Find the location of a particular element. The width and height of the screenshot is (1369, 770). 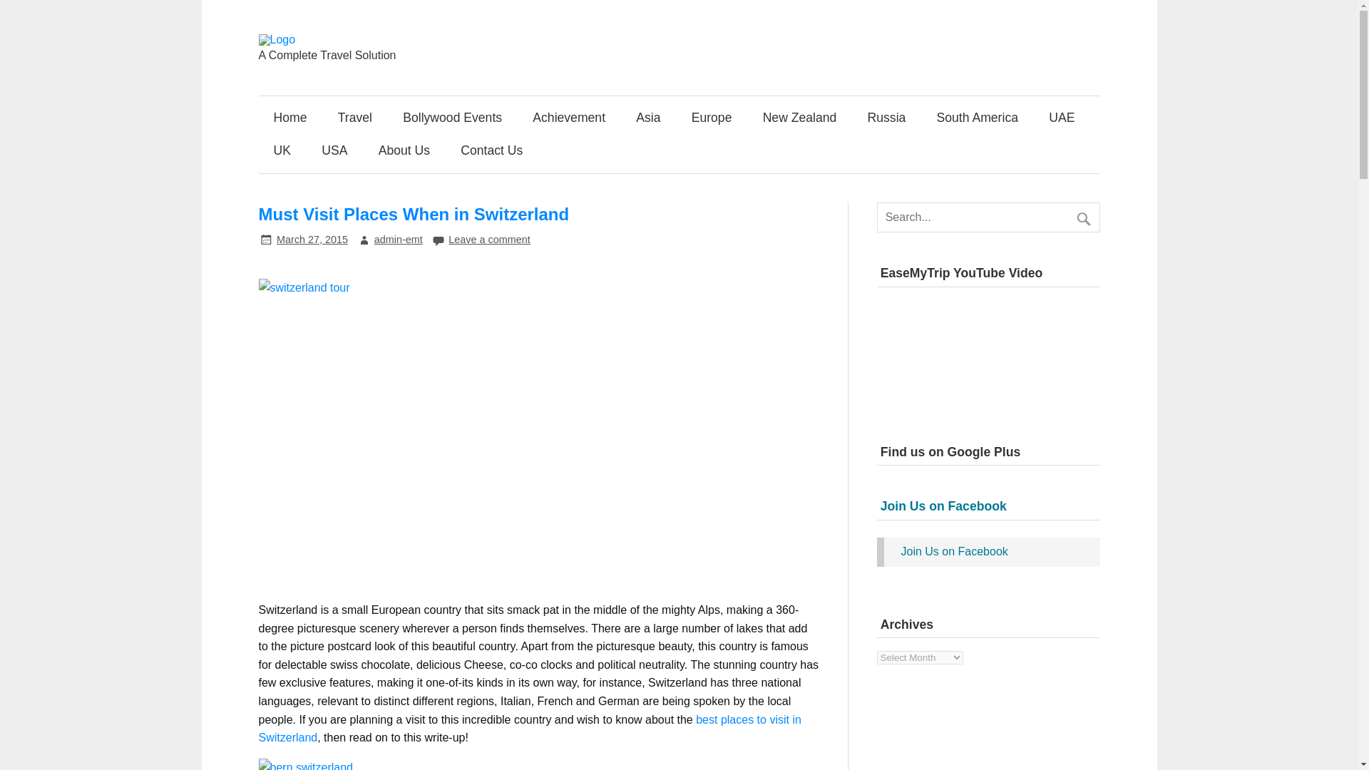

Russia is located at coordinates (886, 118).